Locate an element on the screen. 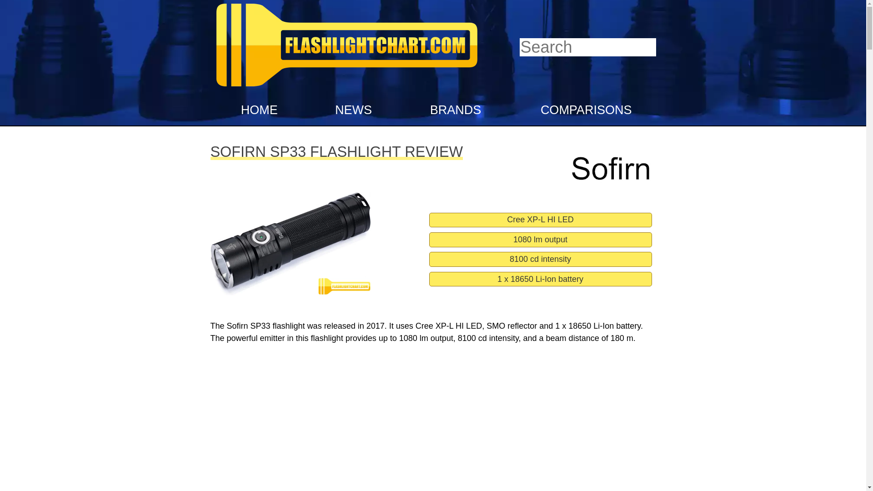  NEWS is located at coordinates (352, 110).